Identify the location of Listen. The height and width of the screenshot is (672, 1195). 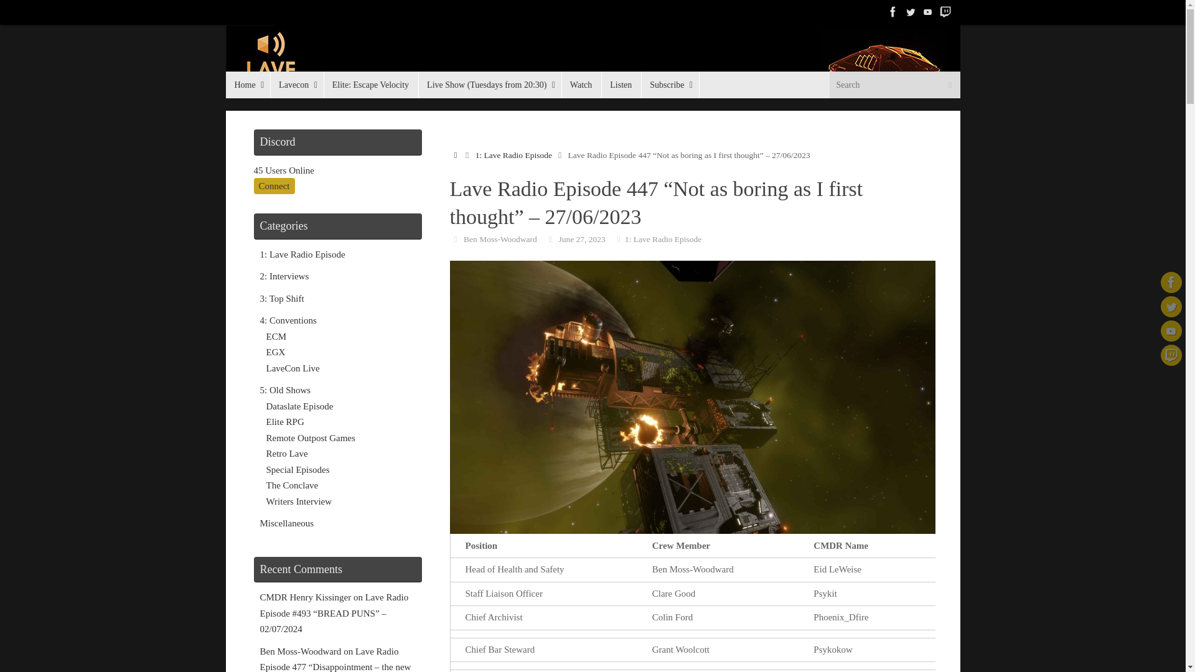
(621, 85).